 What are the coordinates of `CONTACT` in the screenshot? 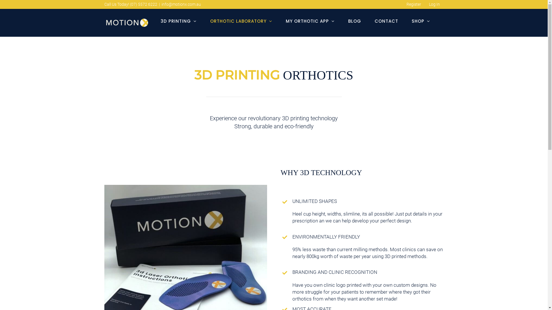 It's located at (386, 21).